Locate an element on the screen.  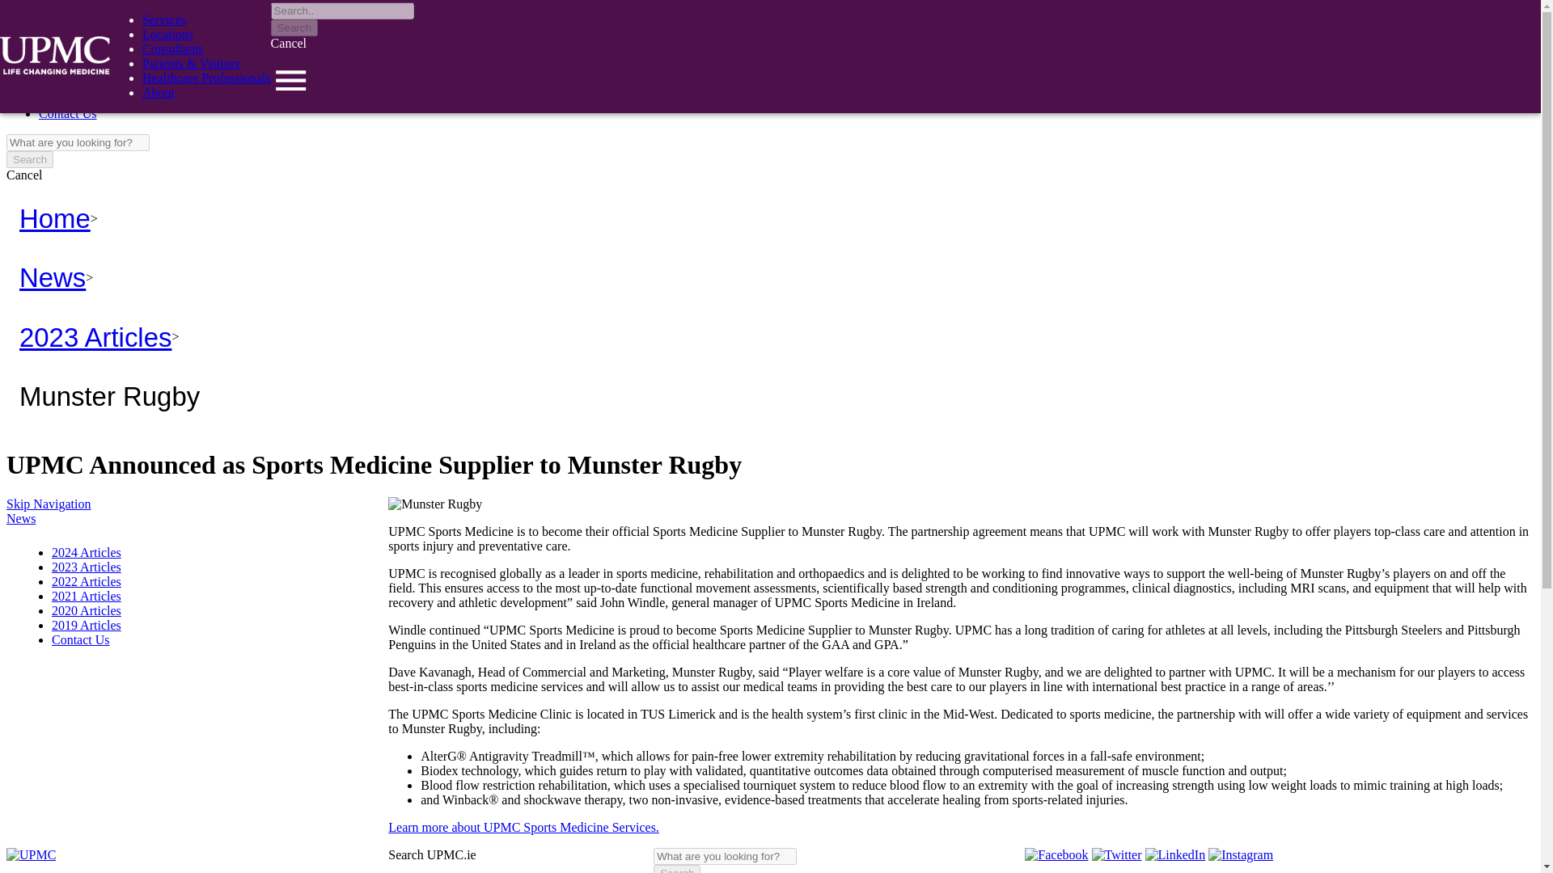
News is located at coordinates (52, 277).